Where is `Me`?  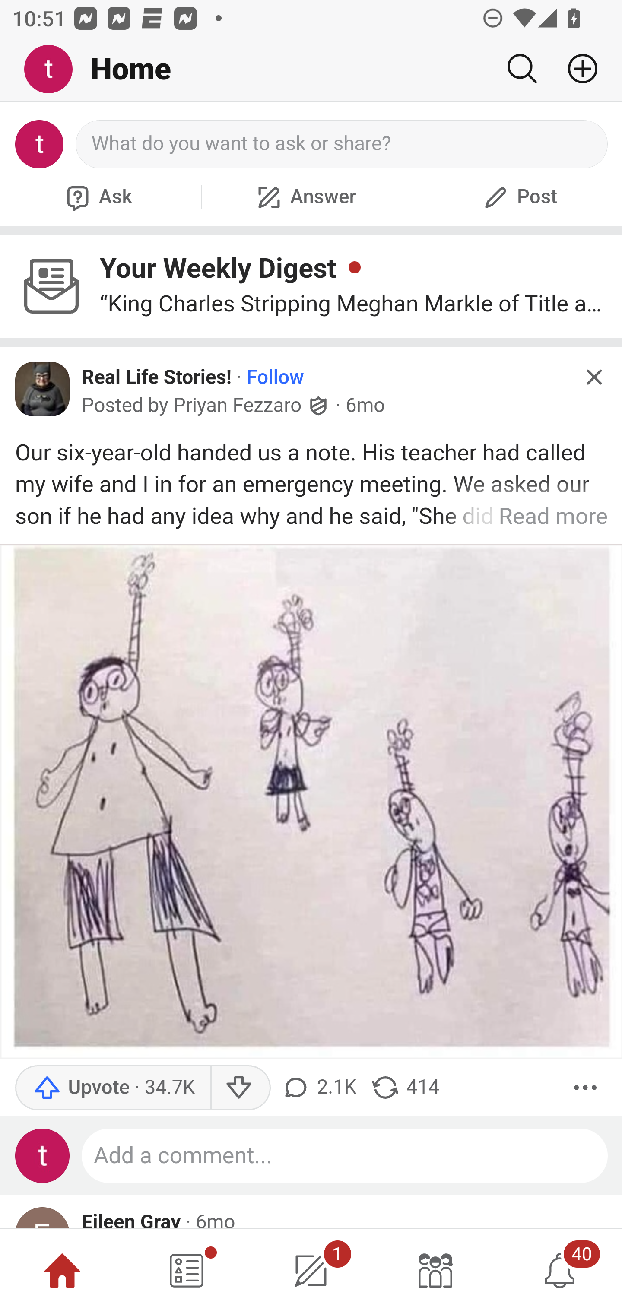 Me is located at coordinates (54, 70).